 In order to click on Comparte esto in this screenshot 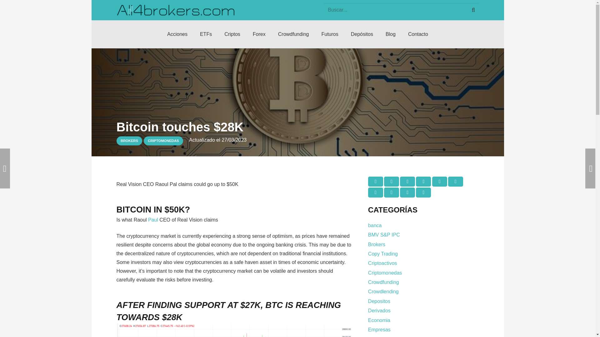, I will do `click(376, 192)`.